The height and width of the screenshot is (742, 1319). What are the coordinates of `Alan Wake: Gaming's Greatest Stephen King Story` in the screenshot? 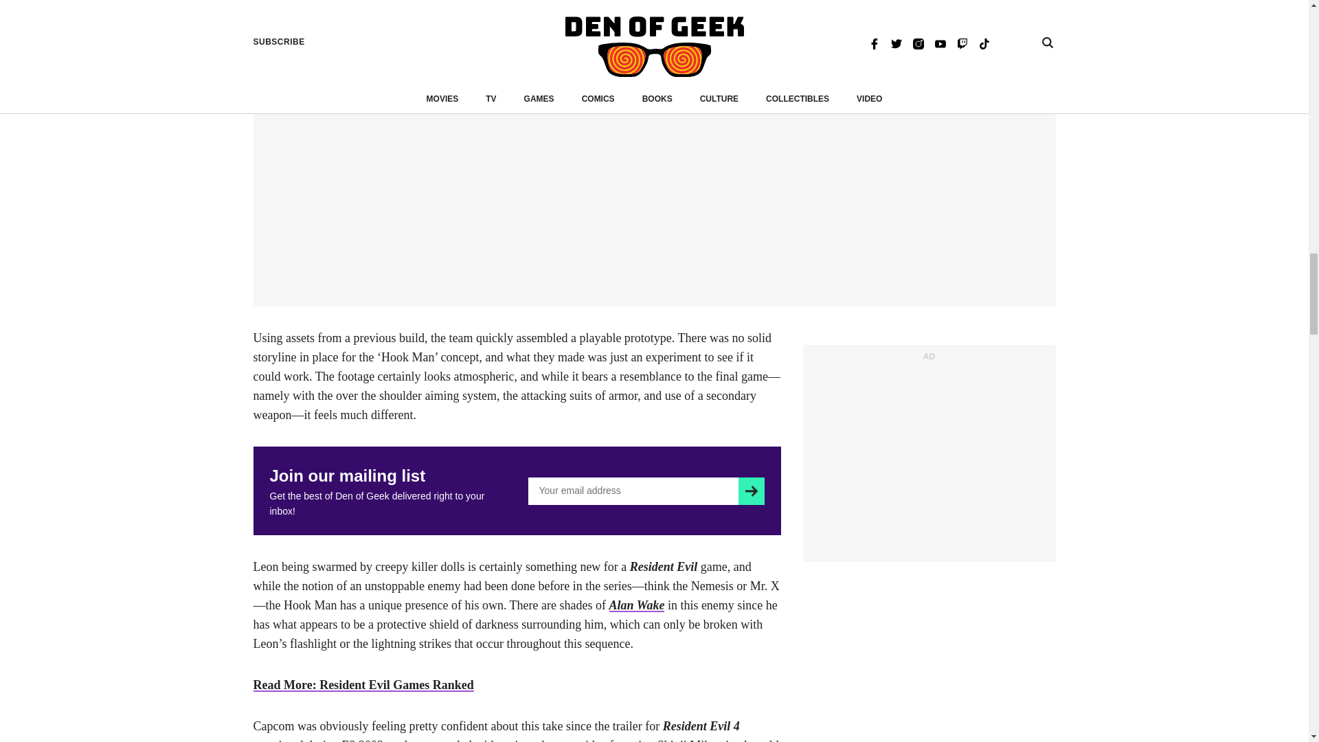 It's located at (637, 605).